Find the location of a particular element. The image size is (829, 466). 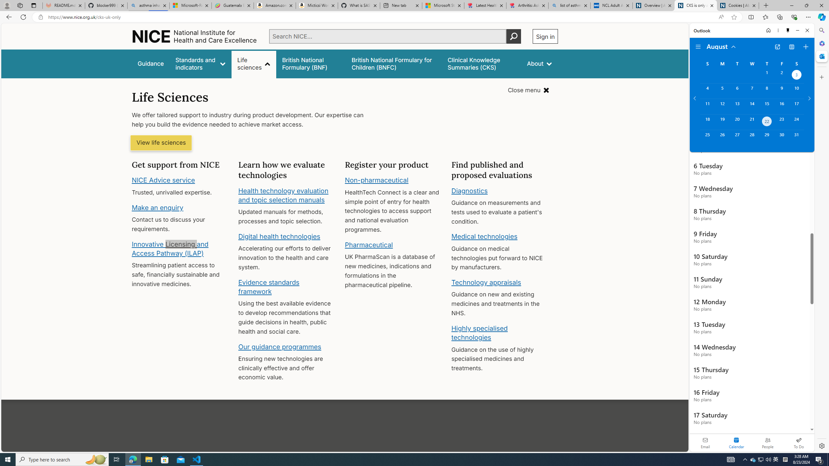

Unpin side pane is located at coordinates (788, 30).